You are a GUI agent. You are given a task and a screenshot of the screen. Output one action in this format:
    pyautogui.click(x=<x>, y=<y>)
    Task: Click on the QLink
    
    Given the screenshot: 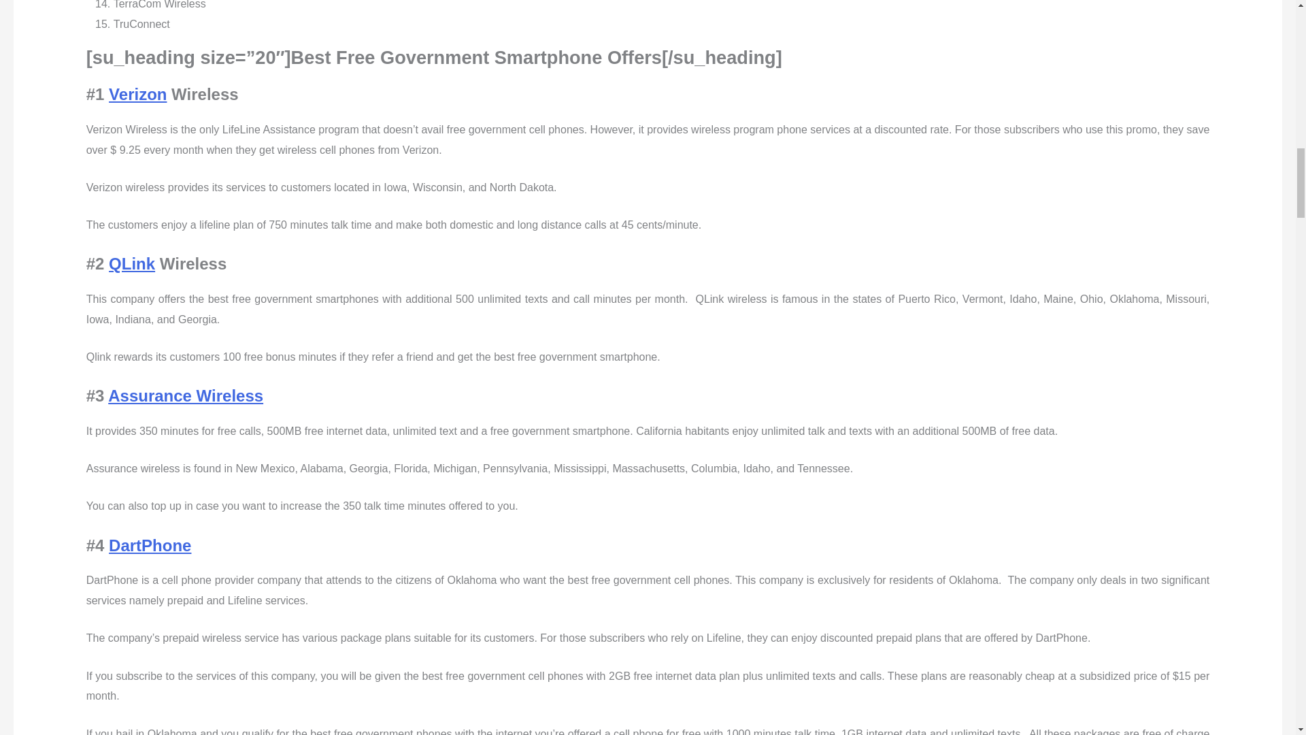 What is the action you would take?
    pyautogui.click(x=132, y=263)
    